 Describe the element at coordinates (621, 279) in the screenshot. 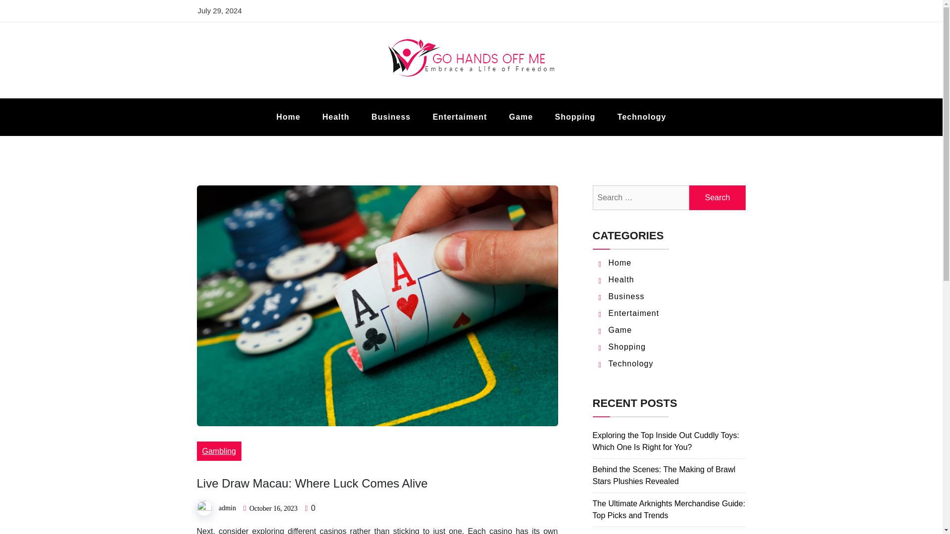

I see `Health` at that location.